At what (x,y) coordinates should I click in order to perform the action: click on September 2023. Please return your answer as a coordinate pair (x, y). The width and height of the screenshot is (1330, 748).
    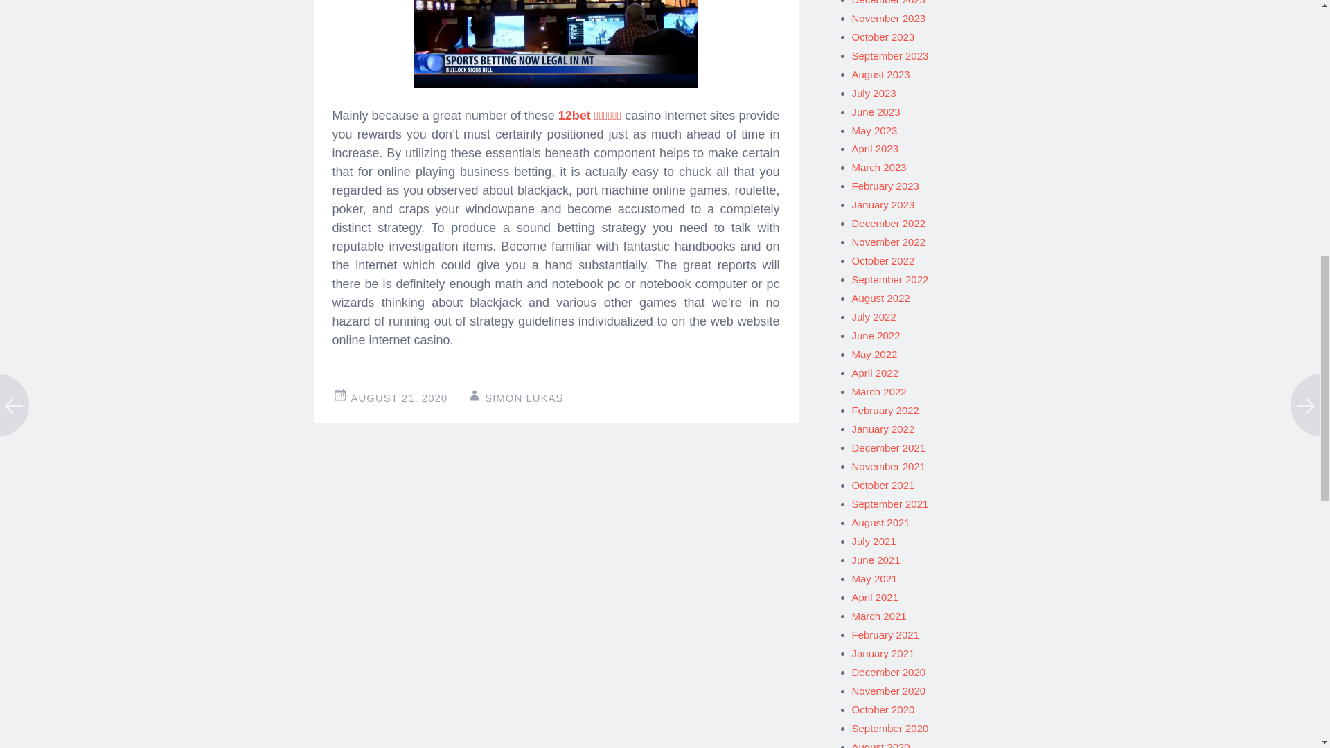
    Looking at the image, I should click on (890, 55).